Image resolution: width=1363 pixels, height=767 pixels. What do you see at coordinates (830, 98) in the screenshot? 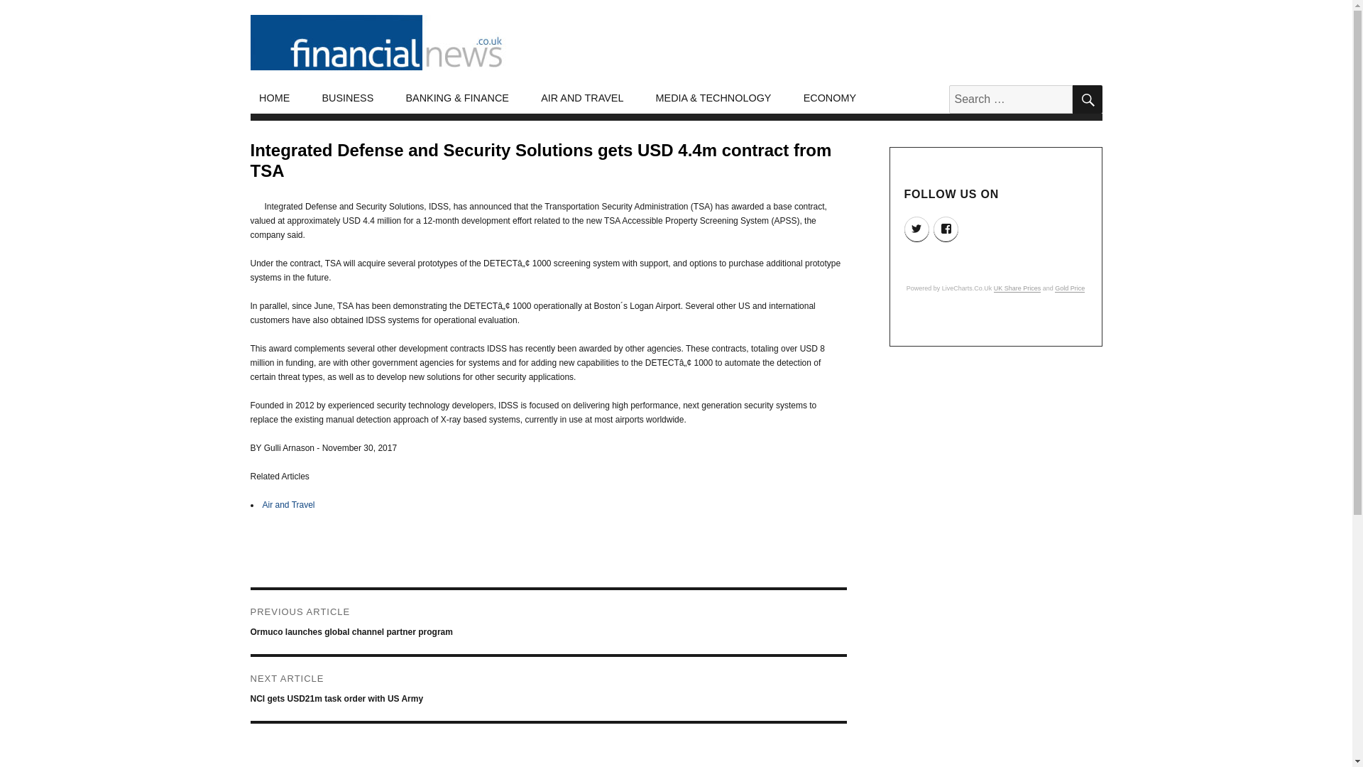
I see `ECONOMY` at bounding box center [830, 98].